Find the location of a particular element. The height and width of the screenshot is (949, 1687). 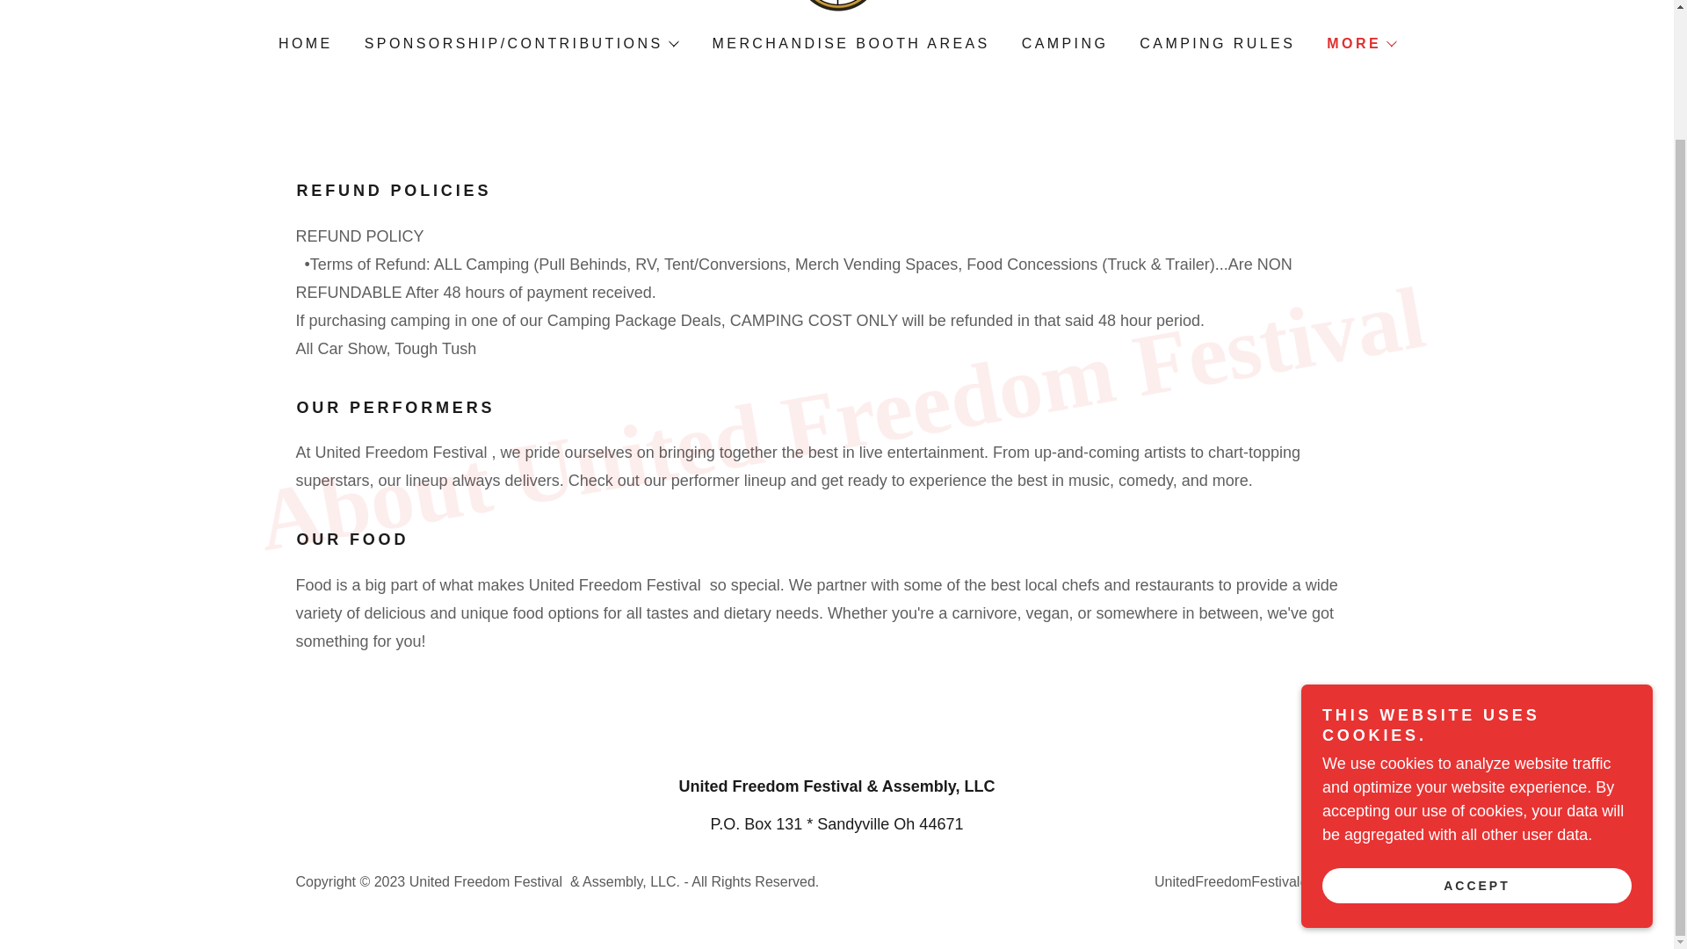

CAMPING is located at coordinates (1063, 44).